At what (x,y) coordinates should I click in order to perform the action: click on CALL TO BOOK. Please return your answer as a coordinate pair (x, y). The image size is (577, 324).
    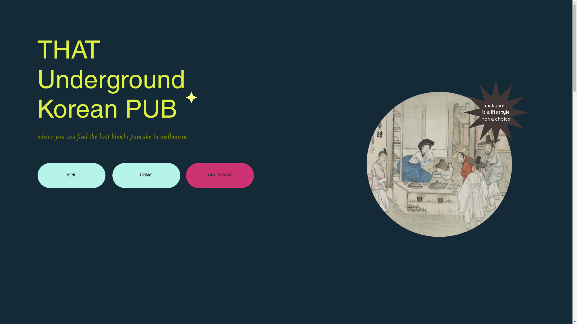
    Looking at the image, I should click on (220, 175).